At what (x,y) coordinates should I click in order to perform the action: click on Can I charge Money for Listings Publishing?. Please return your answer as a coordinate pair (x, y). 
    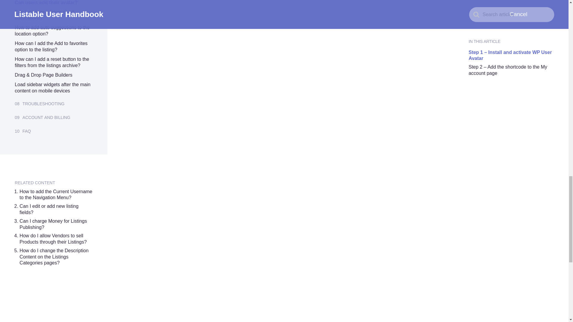
    Looking at the image, I should click on (53, 224).